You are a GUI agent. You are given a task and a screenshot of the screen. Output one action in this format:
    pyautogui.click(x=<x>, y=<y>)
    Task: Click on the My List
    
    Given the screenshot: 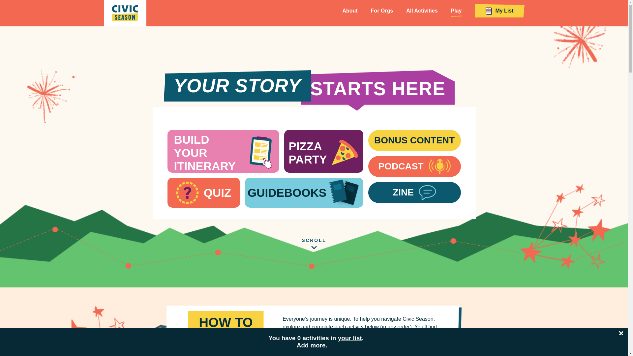 What is the action you would take?
    pyautogui.click(x=499, y=12)
    